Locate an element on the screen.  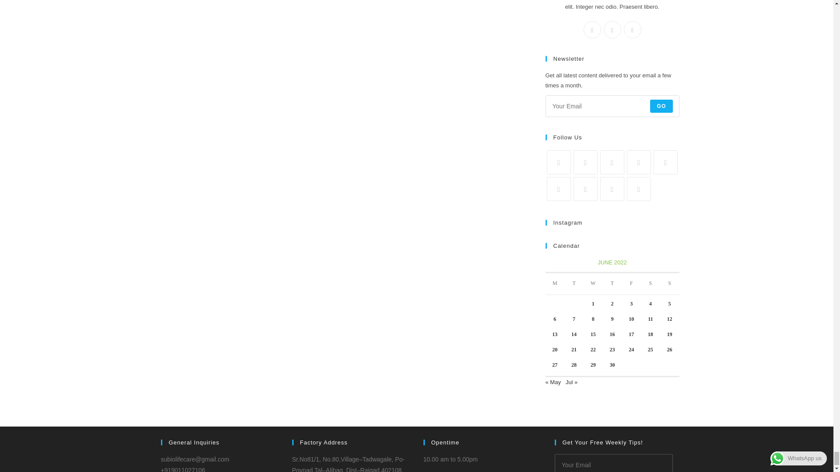
Friday is located at coordinates (631, 284).